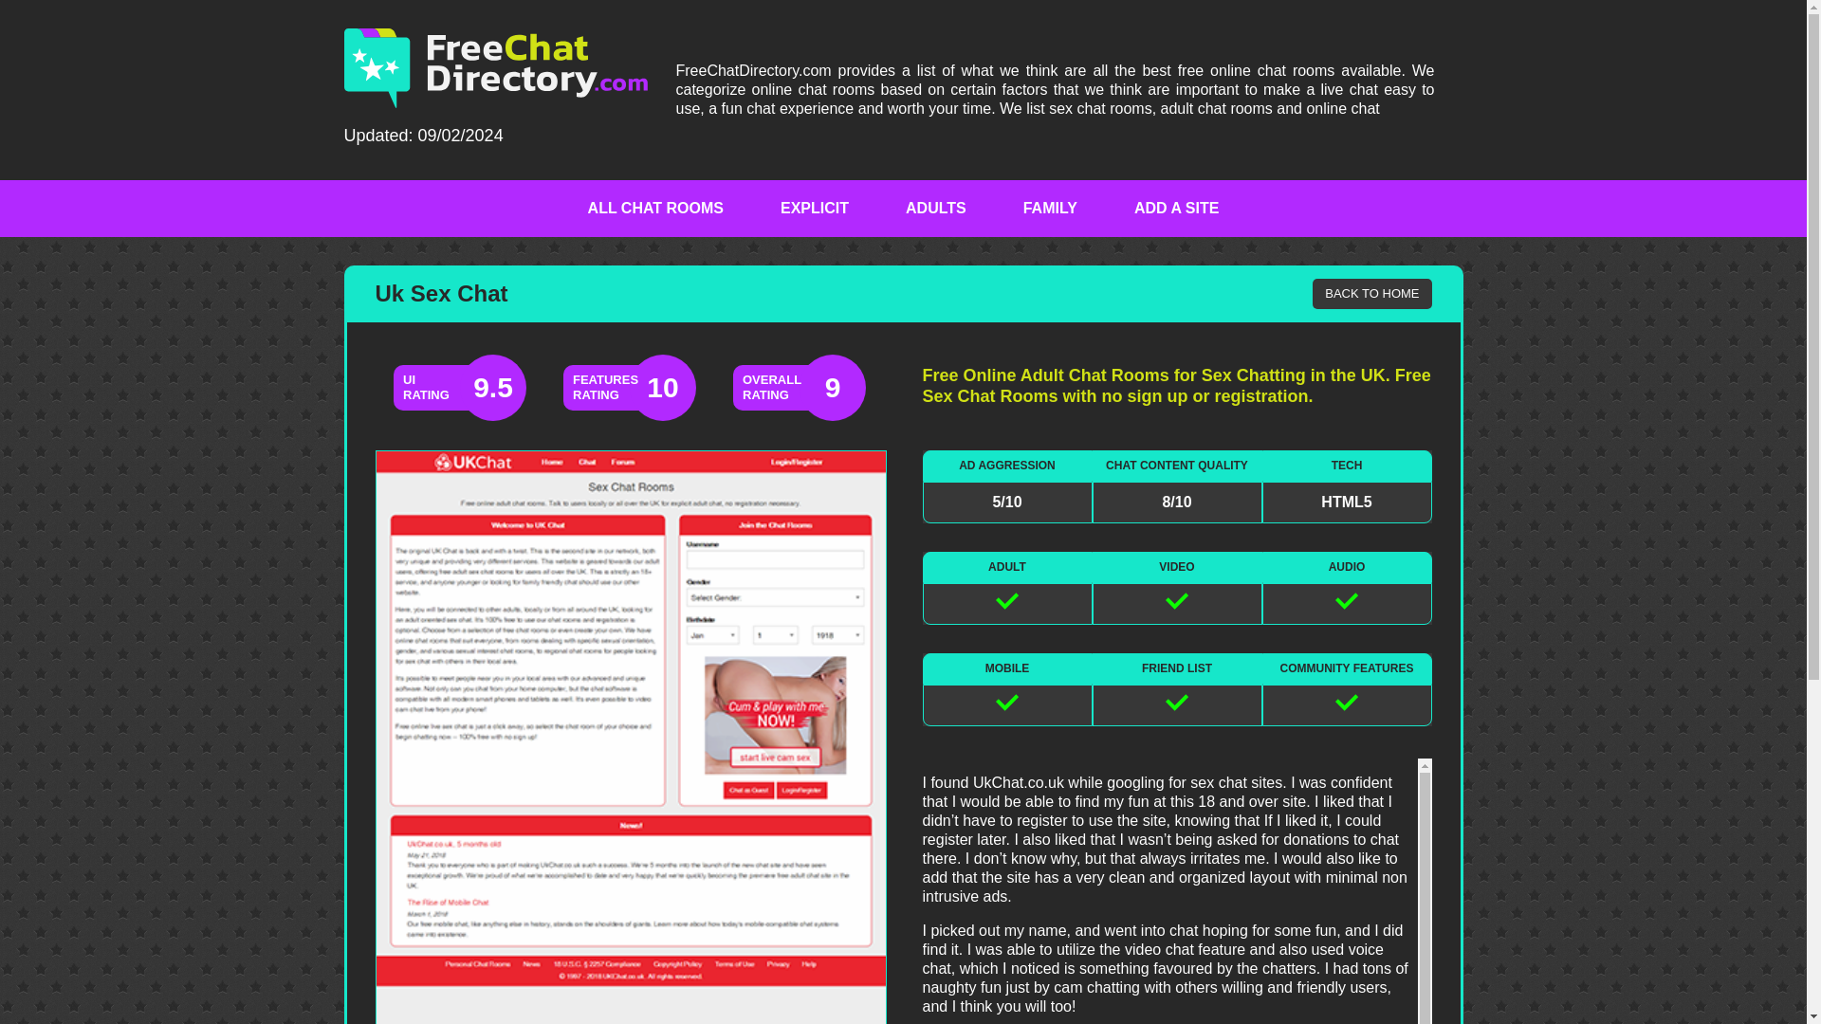 The width and height of the screenshot is (1821, 1024). What do you see at coordinates (1371, 294) in the screenshot?
I see `BACK TO HOME` at bounding box center [1371, 294].